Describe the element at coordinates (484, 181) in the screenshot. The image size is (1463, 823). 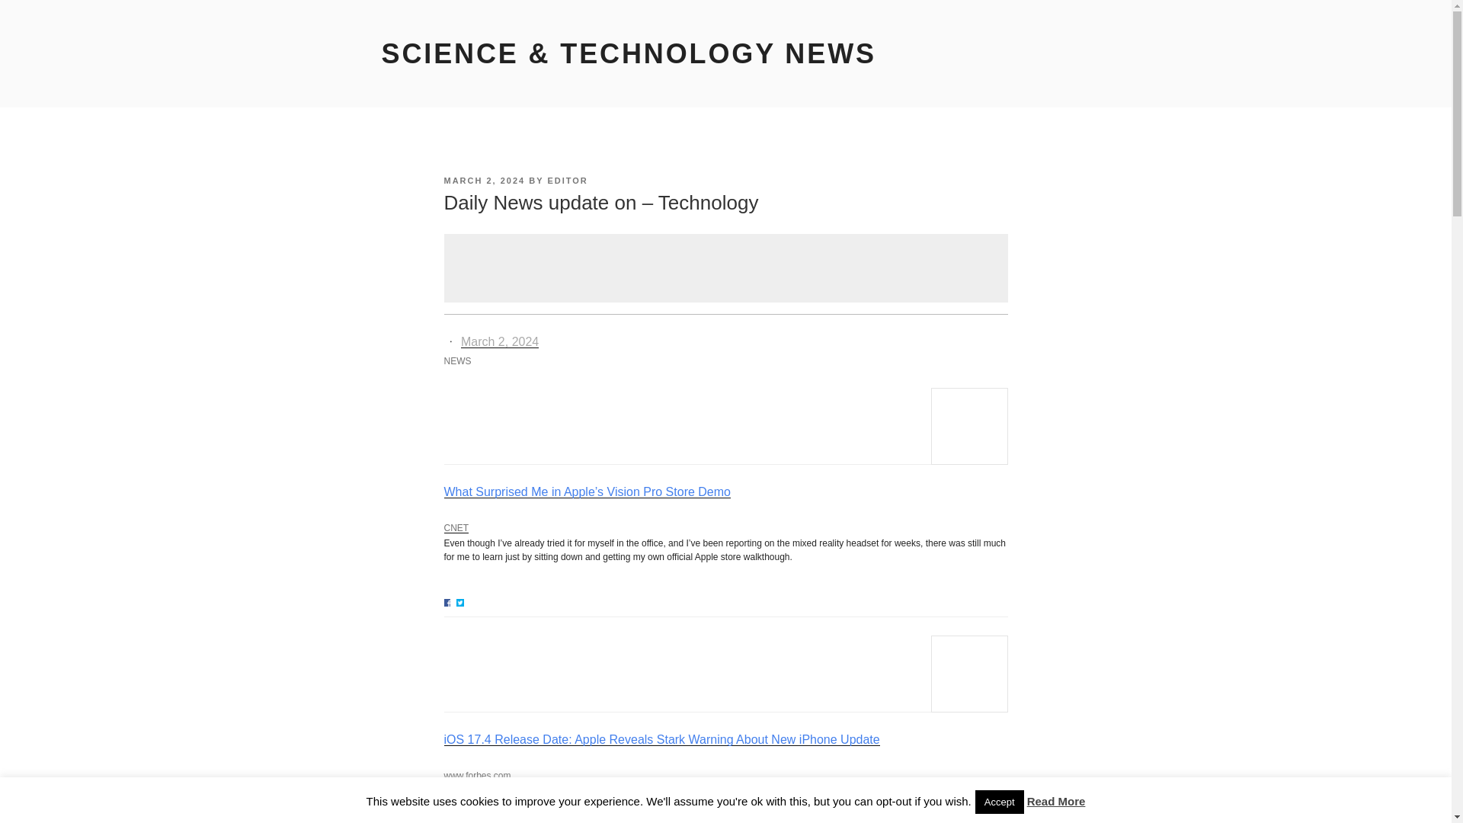
I see `MARCH 2, 2024` at that location.